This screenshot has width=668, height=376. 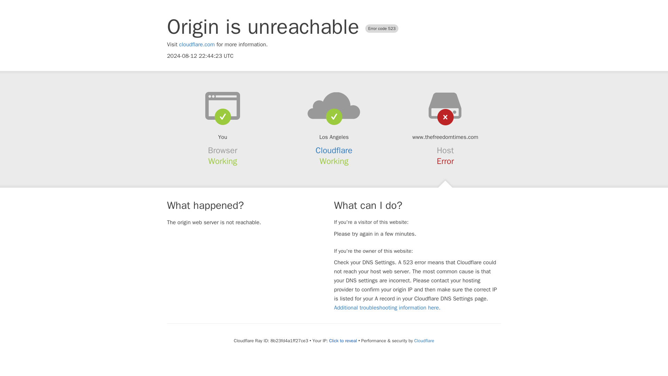 I want to click on Additional troubleshooting information here., so click(x=387, y=308).